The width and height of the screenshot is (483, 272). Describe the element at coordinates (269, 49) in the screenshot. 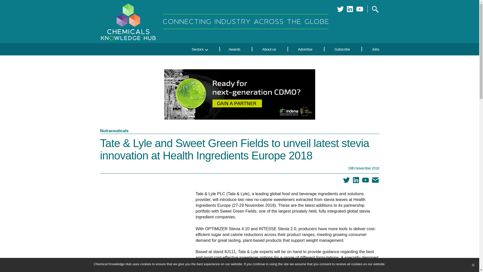

I see `About us` at that location.